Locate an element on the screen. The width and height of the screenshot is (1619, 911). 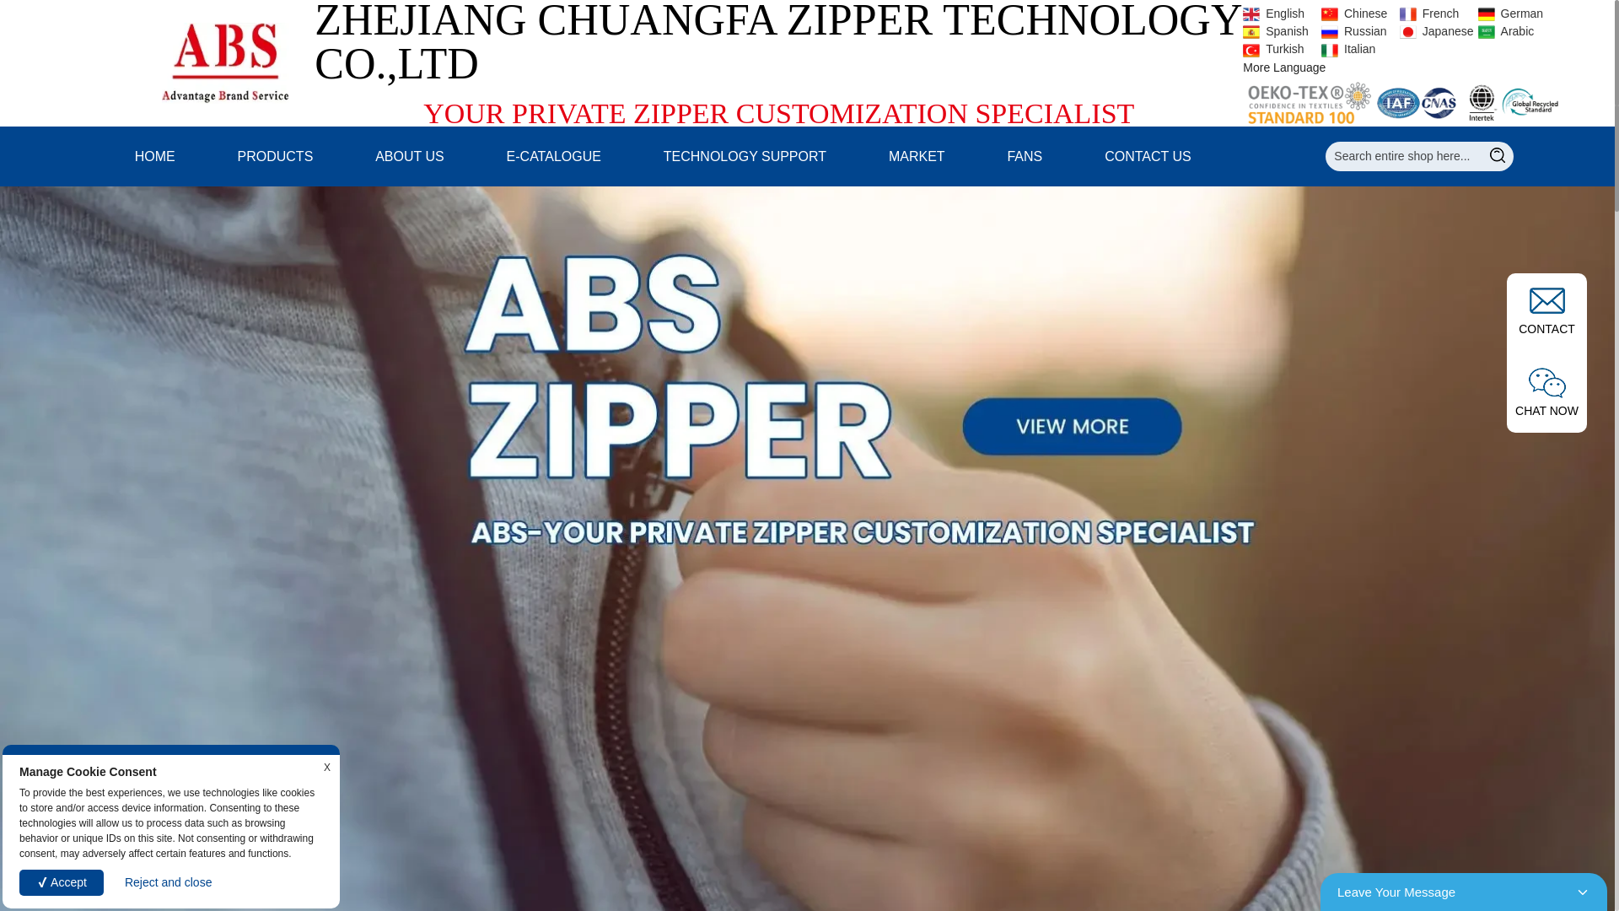
Japanese is located at coordinates (1437, 31).